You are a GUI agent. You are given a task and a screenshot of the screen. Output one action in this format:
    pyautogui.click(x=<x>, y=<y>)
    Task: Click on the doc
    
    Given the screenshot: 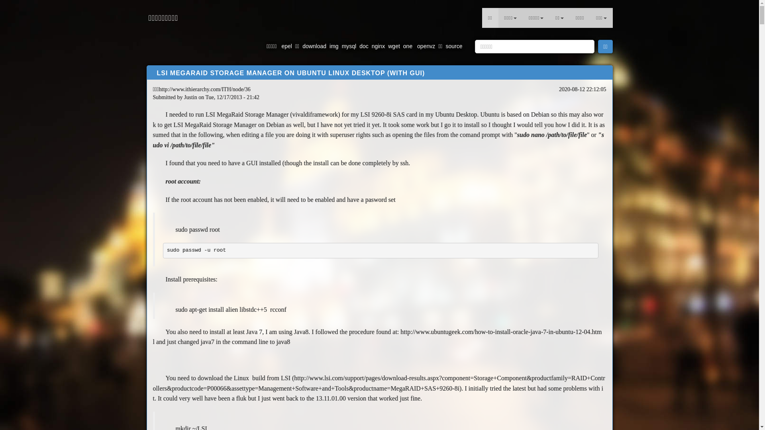 What is the action you would take?
    pyautogui.click(x=364, y=46)
    